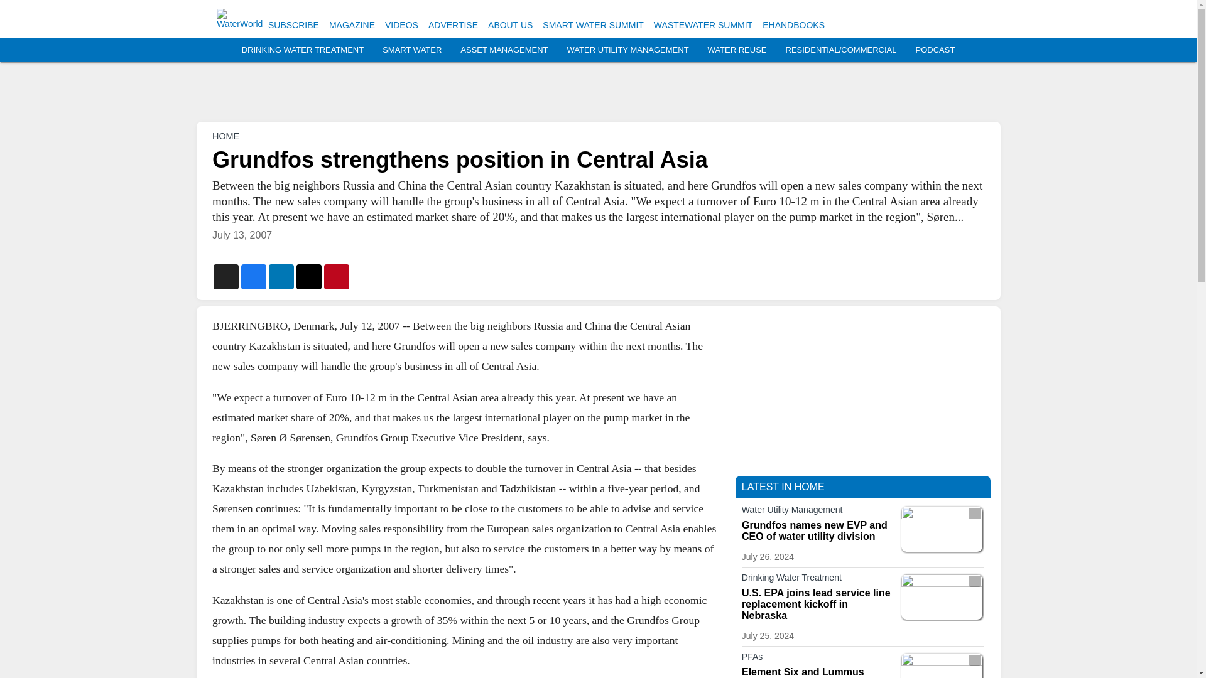 The width and height of the screenshot is (1206, 678). What do you see at coordinates (593, 25) in the screenshot?
I see `SMART WATER SUMMIT` at bounding box center [593, 25].